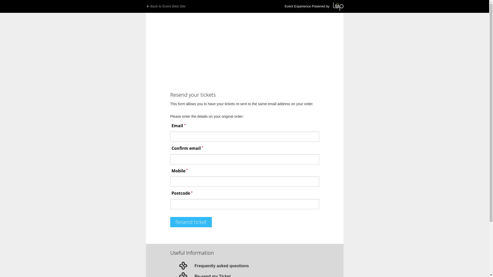 This screenshot has height=277, width=493. What do you see at coordinates (185, 6) in the screenshot?
I see `Back to Event Web Site` at bounding box center [185, 6].